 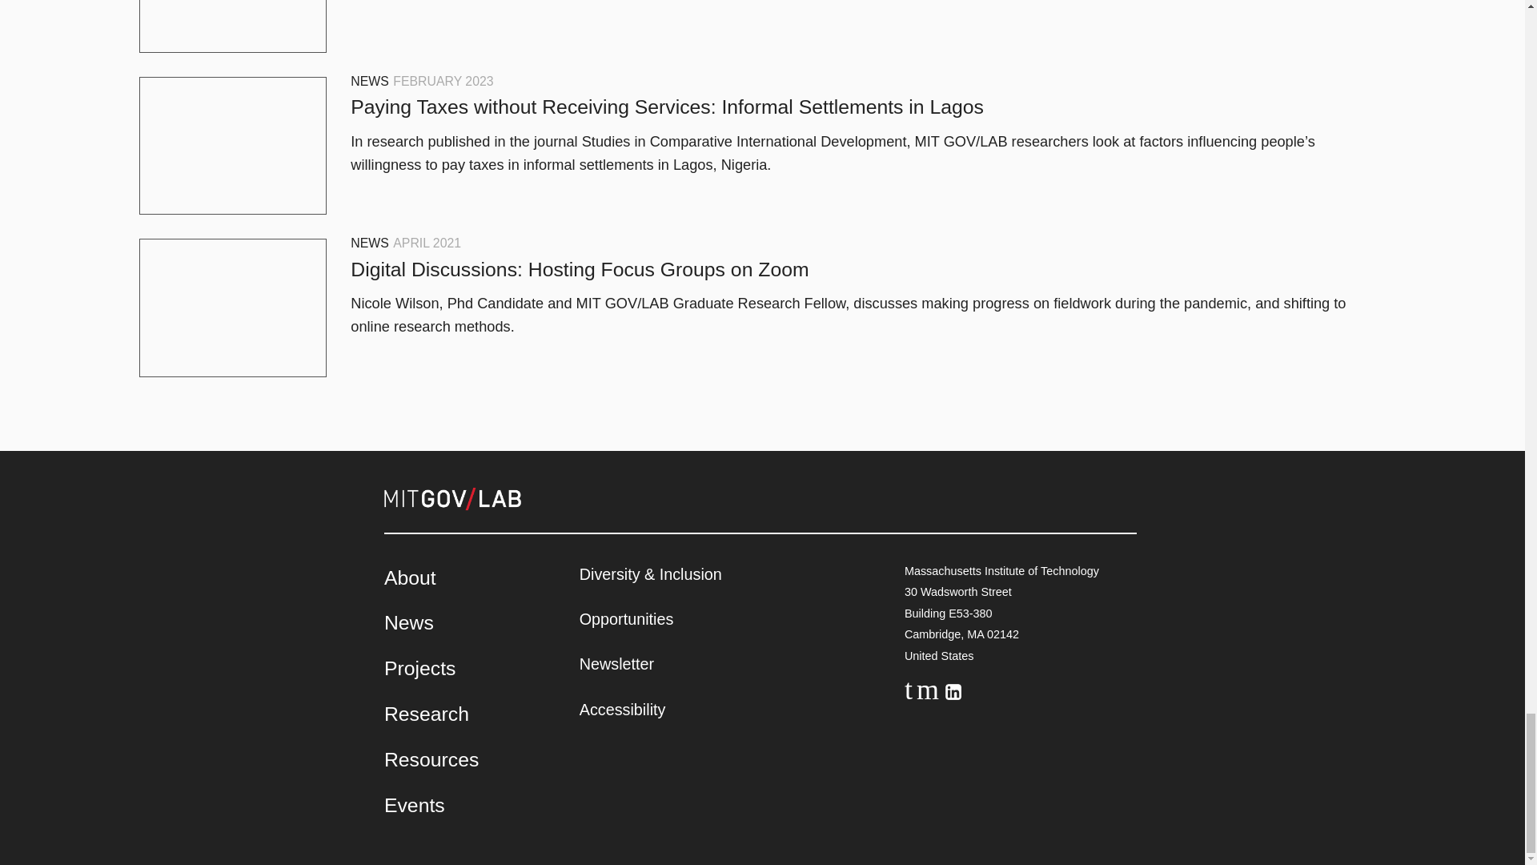 I want to click on Projects, so click(x=419, y=668).